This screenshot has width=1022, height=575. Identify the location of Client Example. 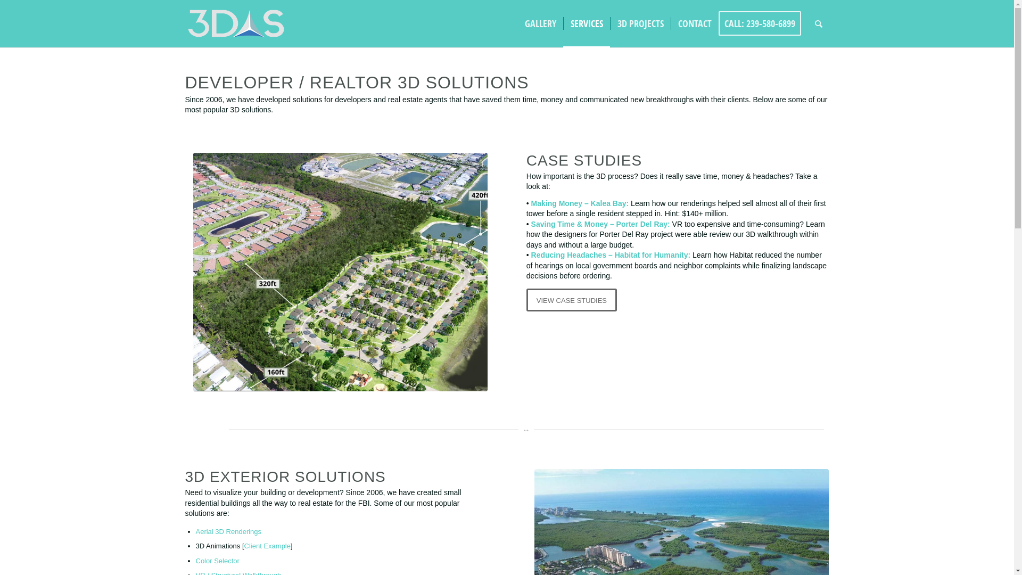
(267, 546).